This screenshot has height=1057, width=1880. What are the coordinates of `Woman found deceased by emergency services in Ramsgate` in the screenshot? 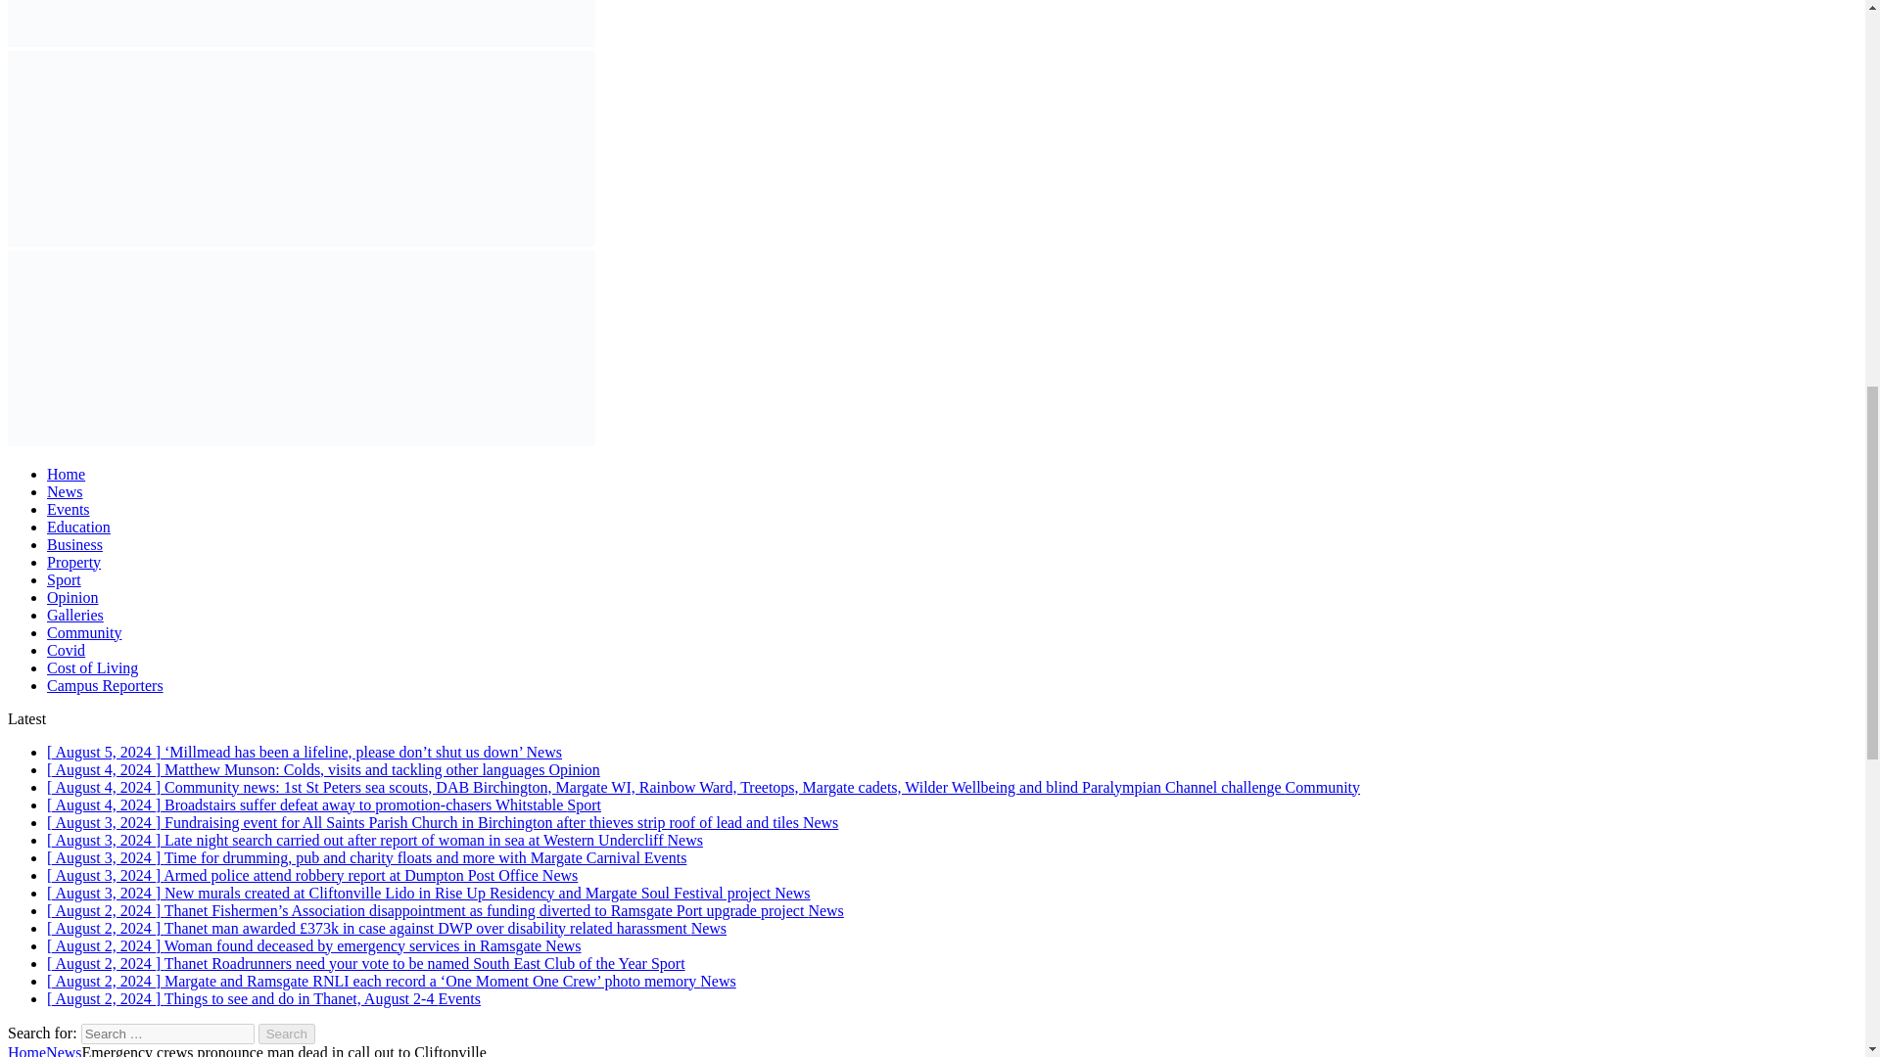 It's located at (313, 945).